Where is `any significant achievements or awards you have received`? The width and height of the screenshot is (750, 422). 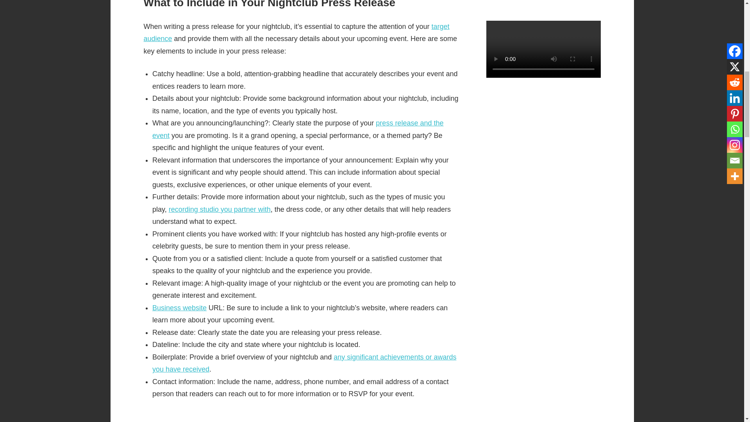
any significant achievements or awards you have received is located at coordinates (304, 363).